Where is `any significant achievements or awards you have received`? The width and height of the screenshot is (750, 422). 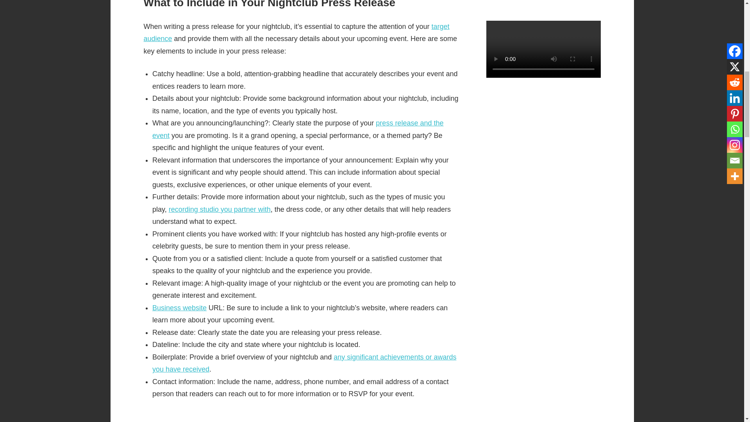
any significant achievements or awards you have received is located at coordinates (304, 363).